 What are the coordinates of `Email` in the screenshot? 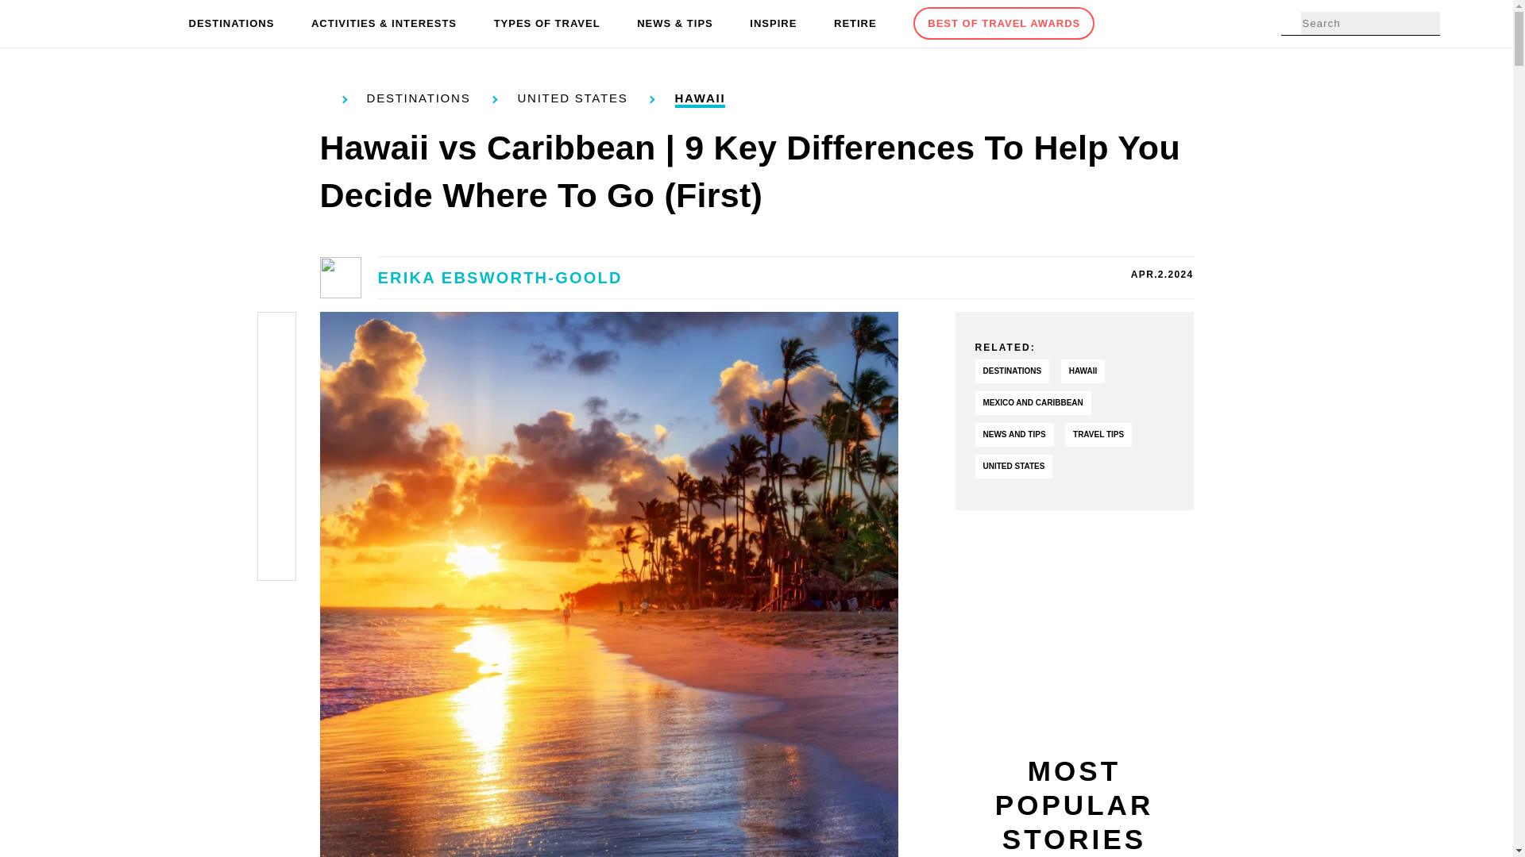 It's located at (276, 559).